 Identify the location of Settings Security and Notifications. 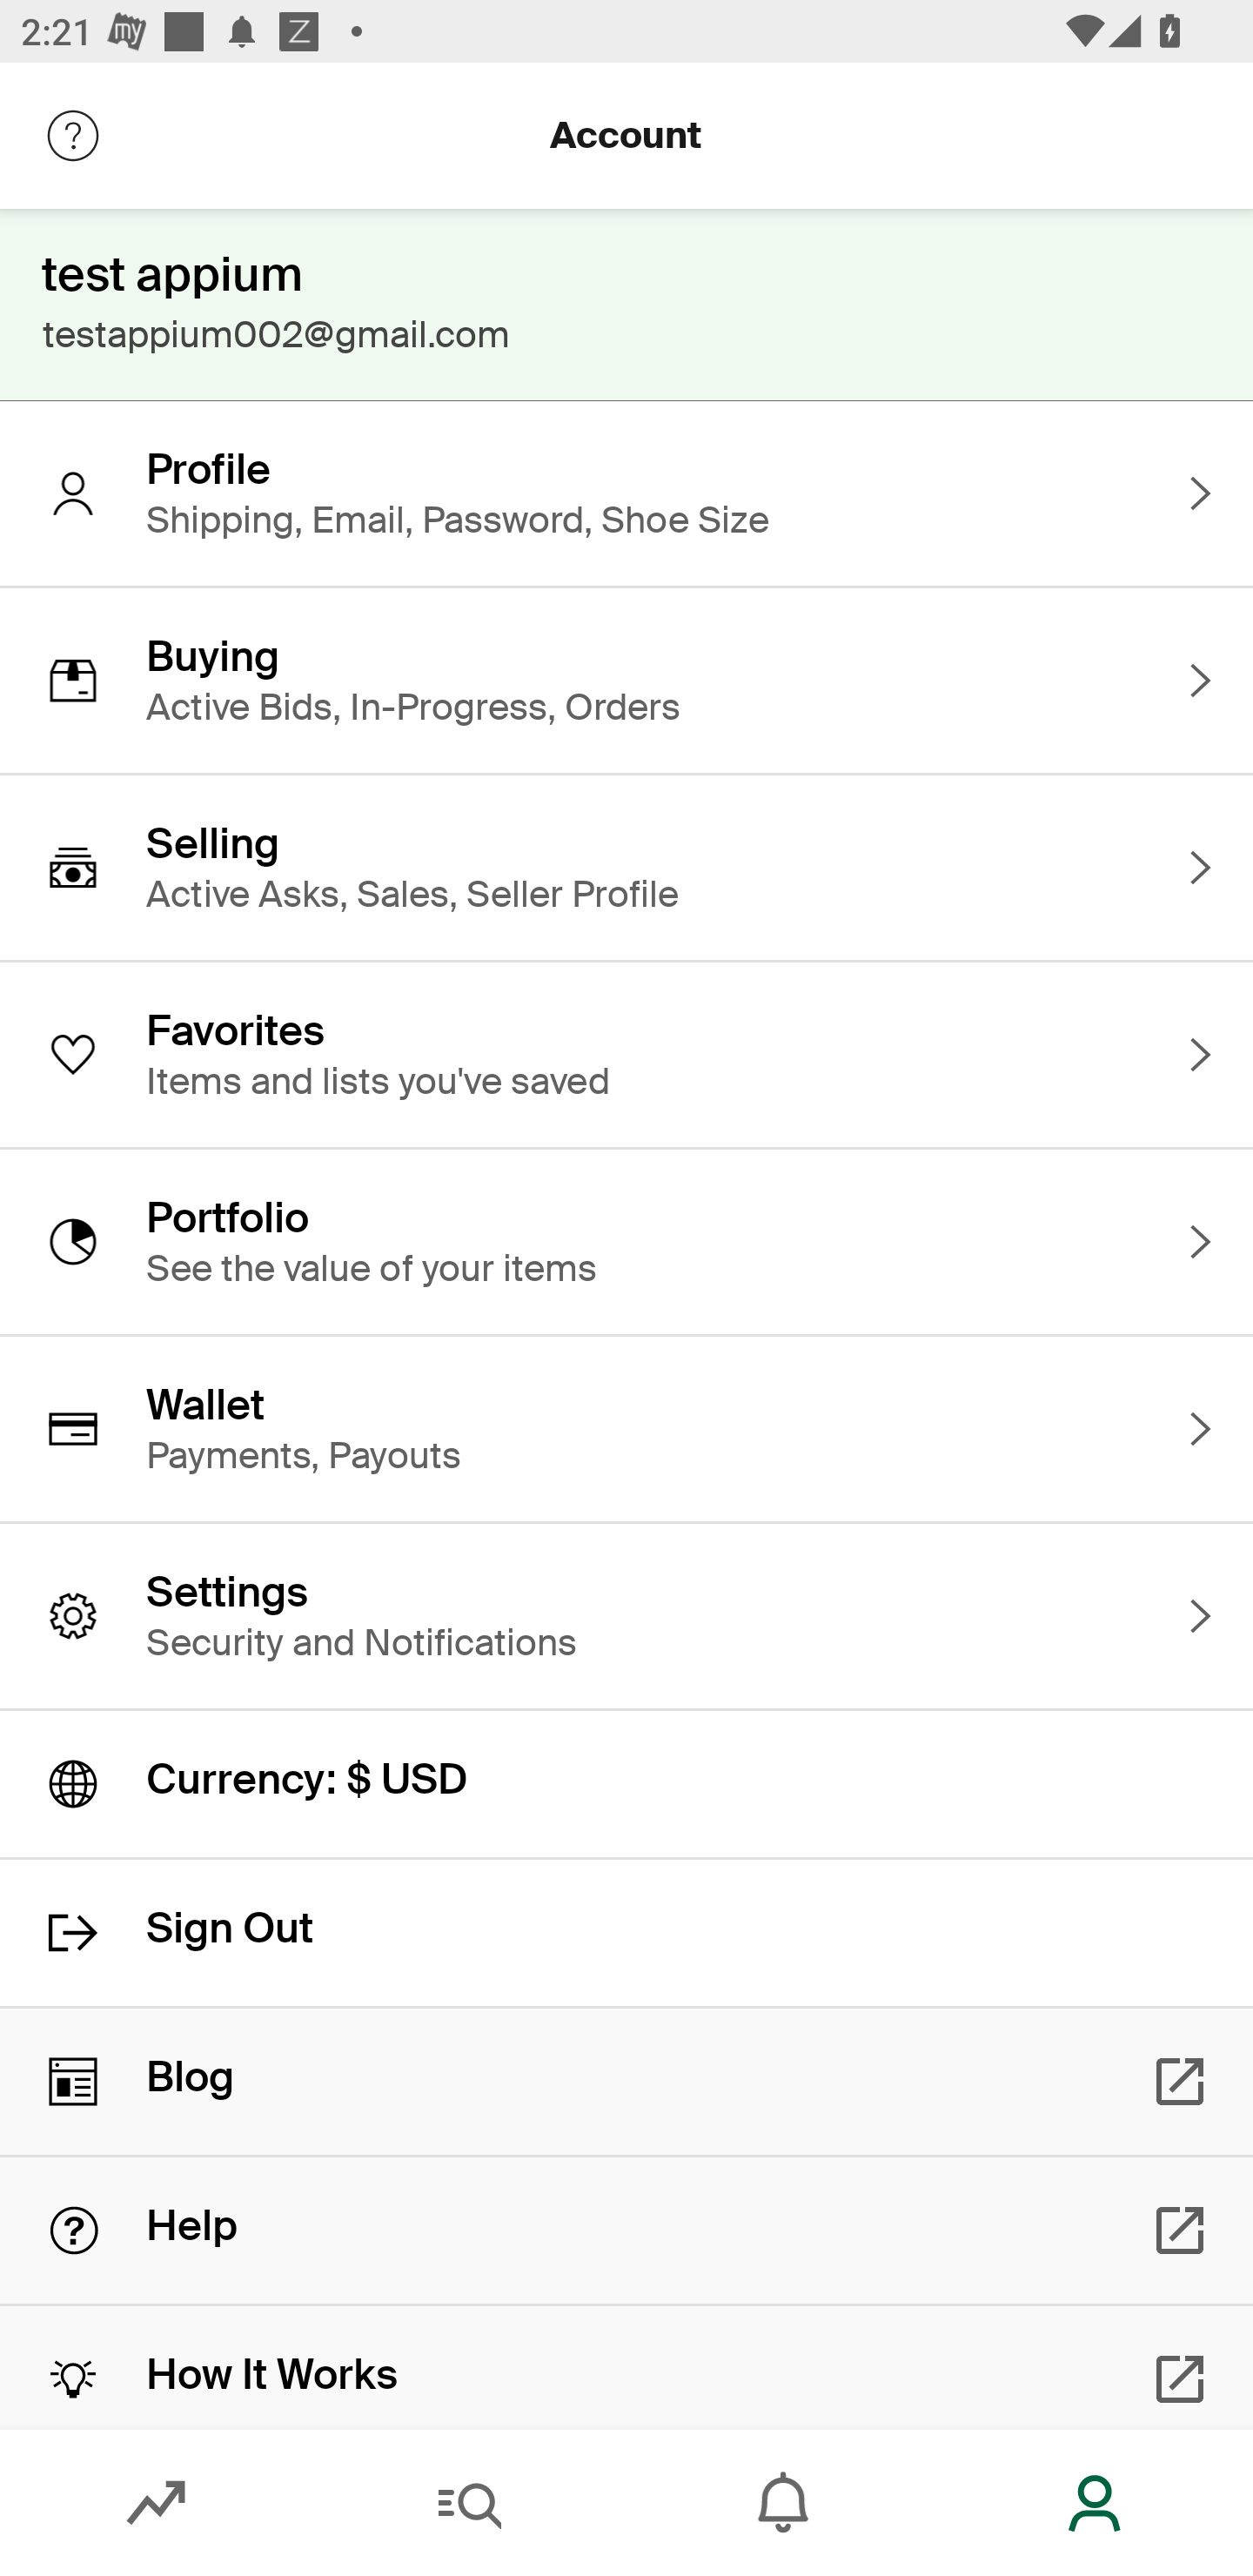
(626, 1616).